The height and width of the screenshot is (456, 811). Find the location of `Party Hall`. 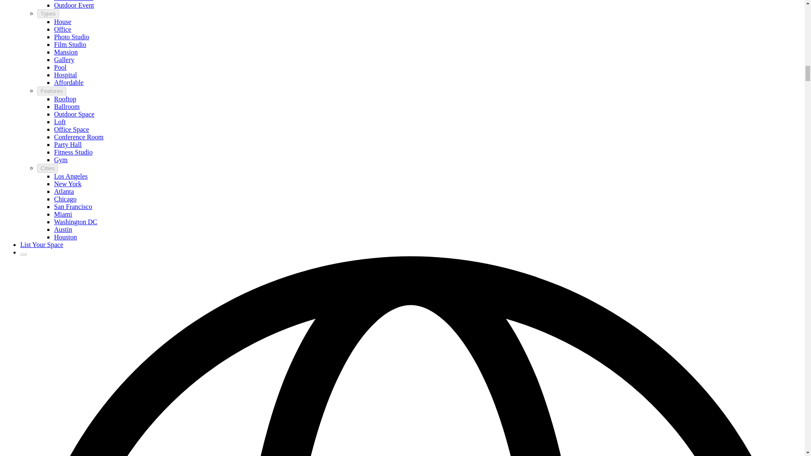

Party Hall is located at coordinates (68, 144).